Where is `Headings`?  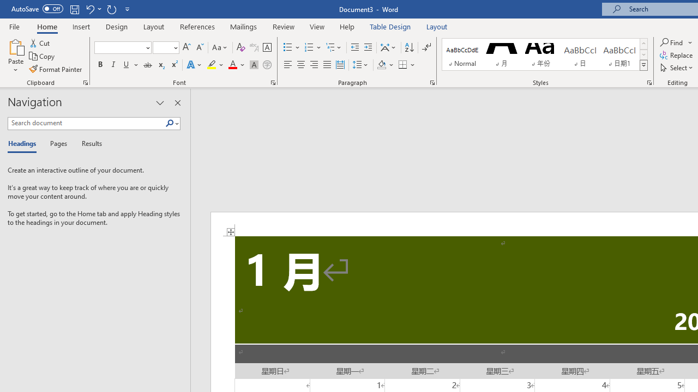
Headings is located at coordinates (25, 144).